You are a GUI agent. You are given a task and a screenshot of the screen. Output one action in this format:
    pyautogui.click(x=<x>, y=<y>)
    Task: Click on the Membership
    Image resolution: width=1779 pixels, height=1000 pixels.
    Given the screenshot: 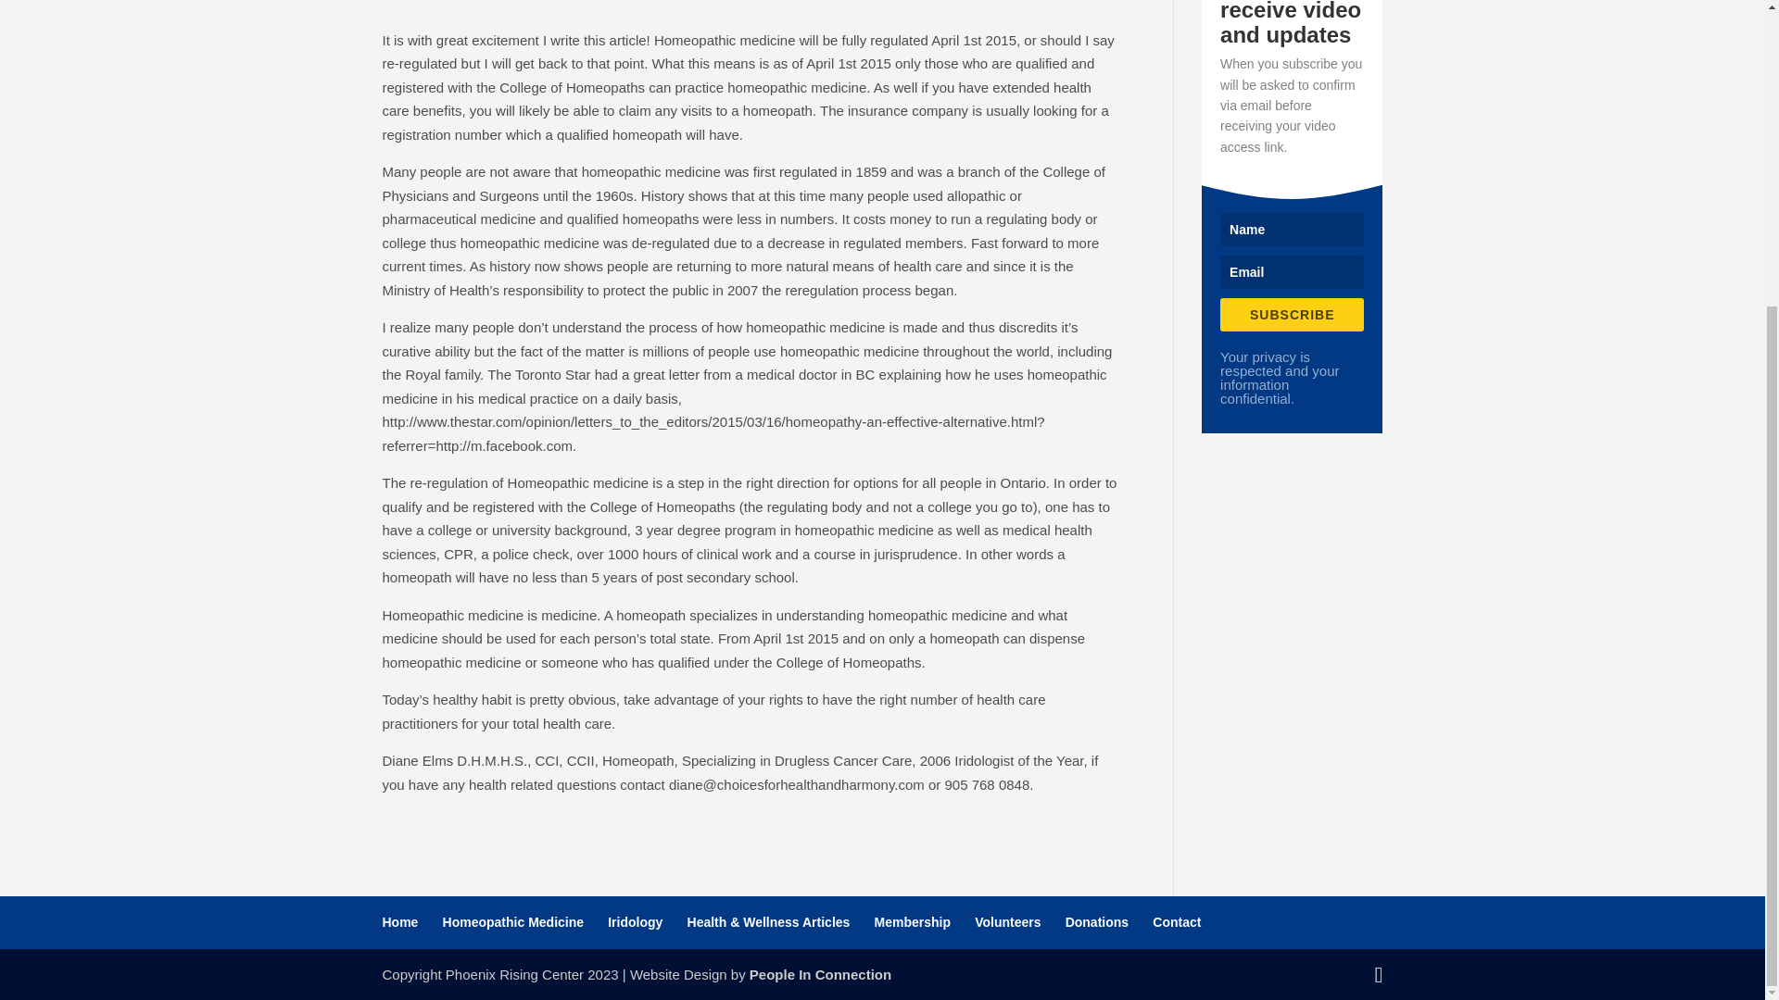 What is the action you would take?
    pyautogui.click(x=912, y=922)
    